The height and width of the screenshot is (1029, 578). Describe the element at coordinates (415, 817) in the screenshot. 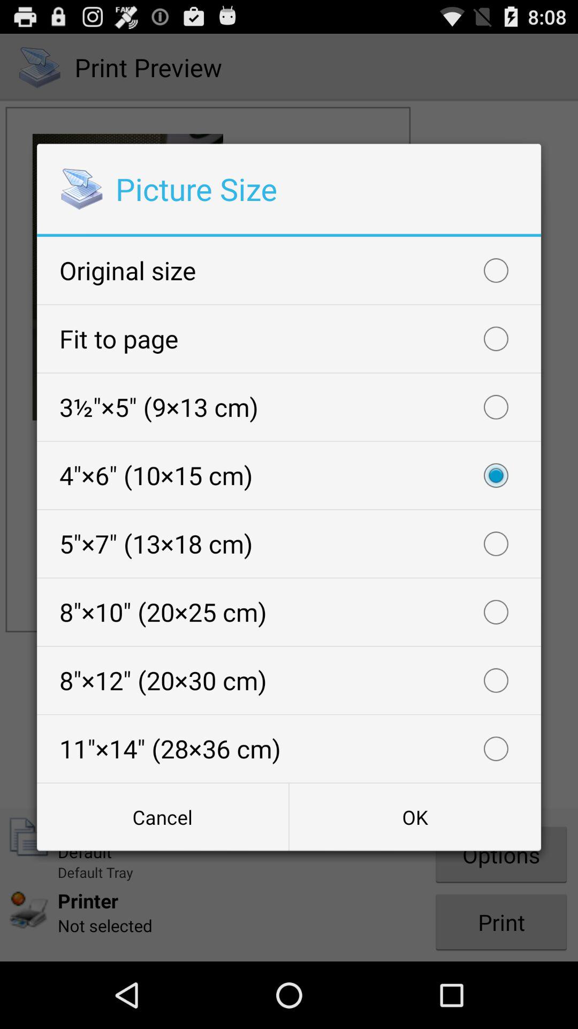

I see `select the item next to the cancel` at that location.